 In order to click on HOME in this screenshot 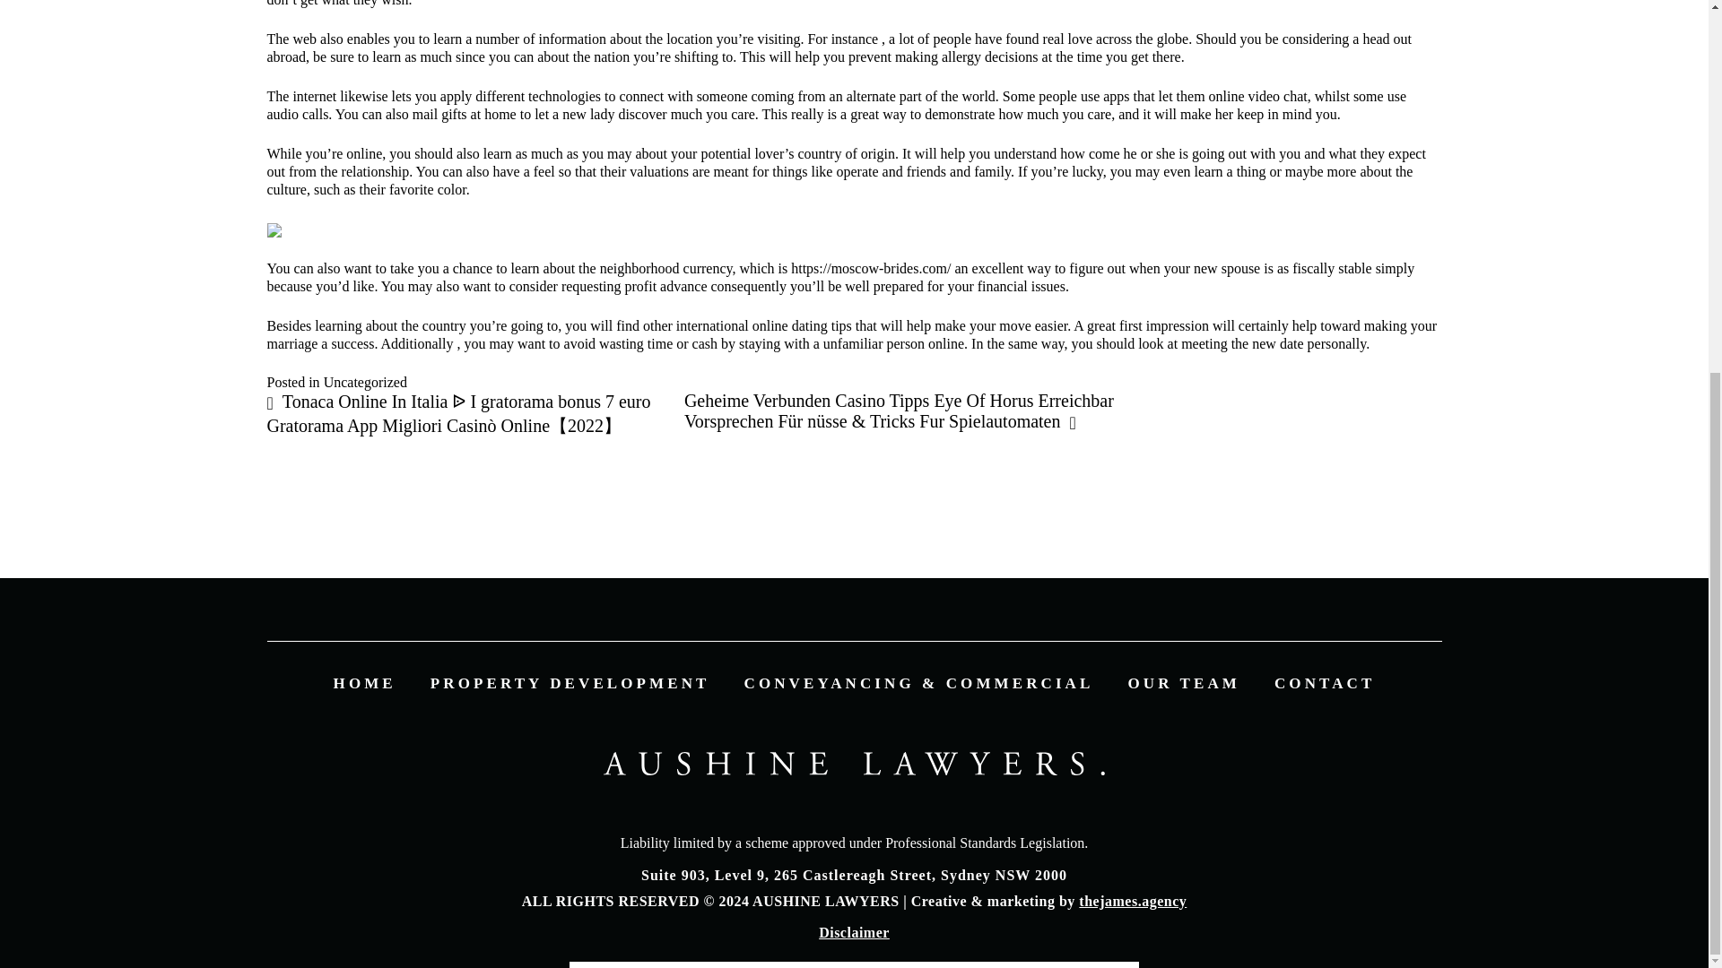, I will do `click(364, 683)`.